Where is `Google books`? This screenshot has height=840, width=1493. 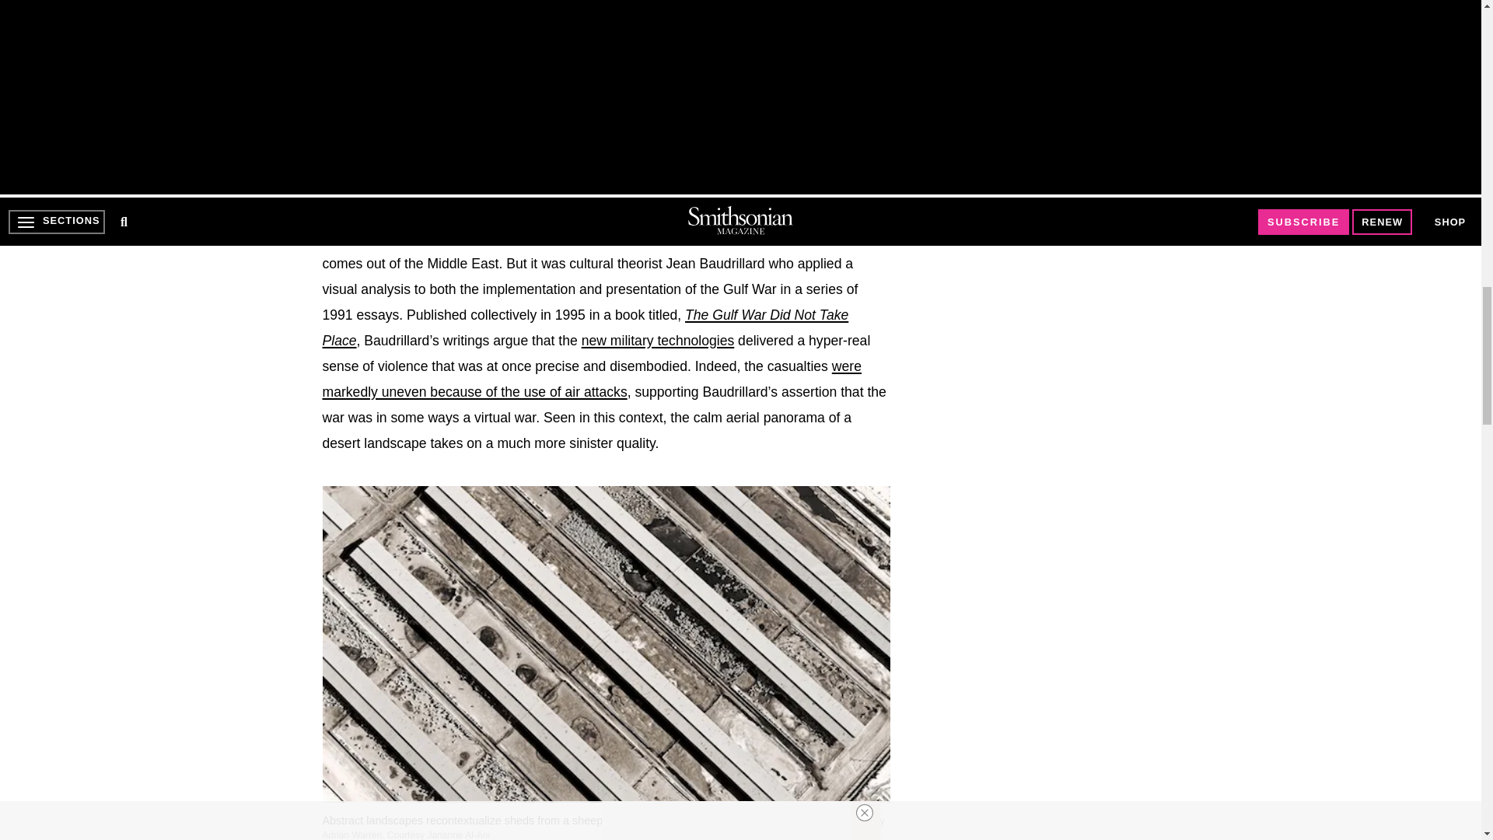 Google books is located at coordinates (604, 224).